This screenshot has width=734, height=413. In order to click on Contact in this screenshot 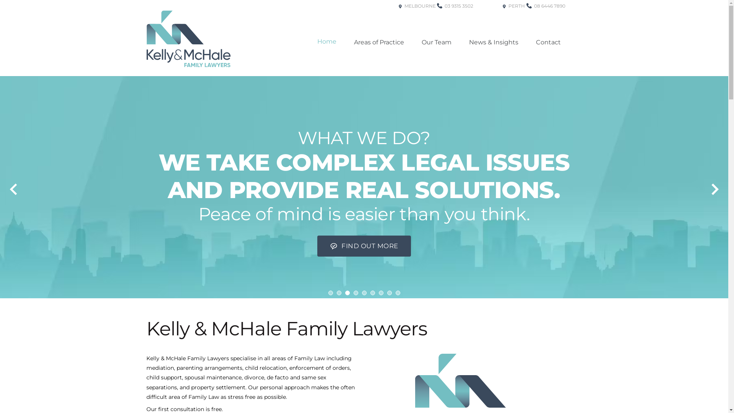, I will do `click(548, 42)`.